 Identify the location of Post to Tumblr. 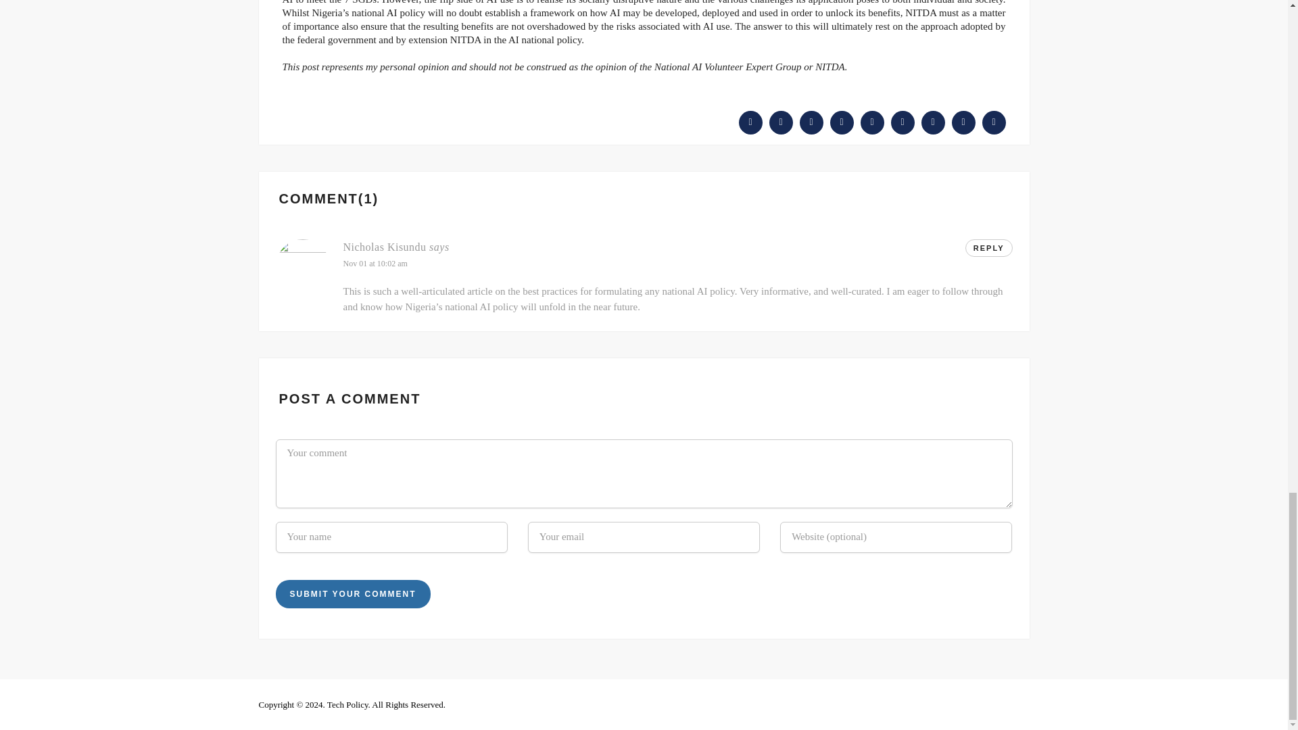
(842, 122).